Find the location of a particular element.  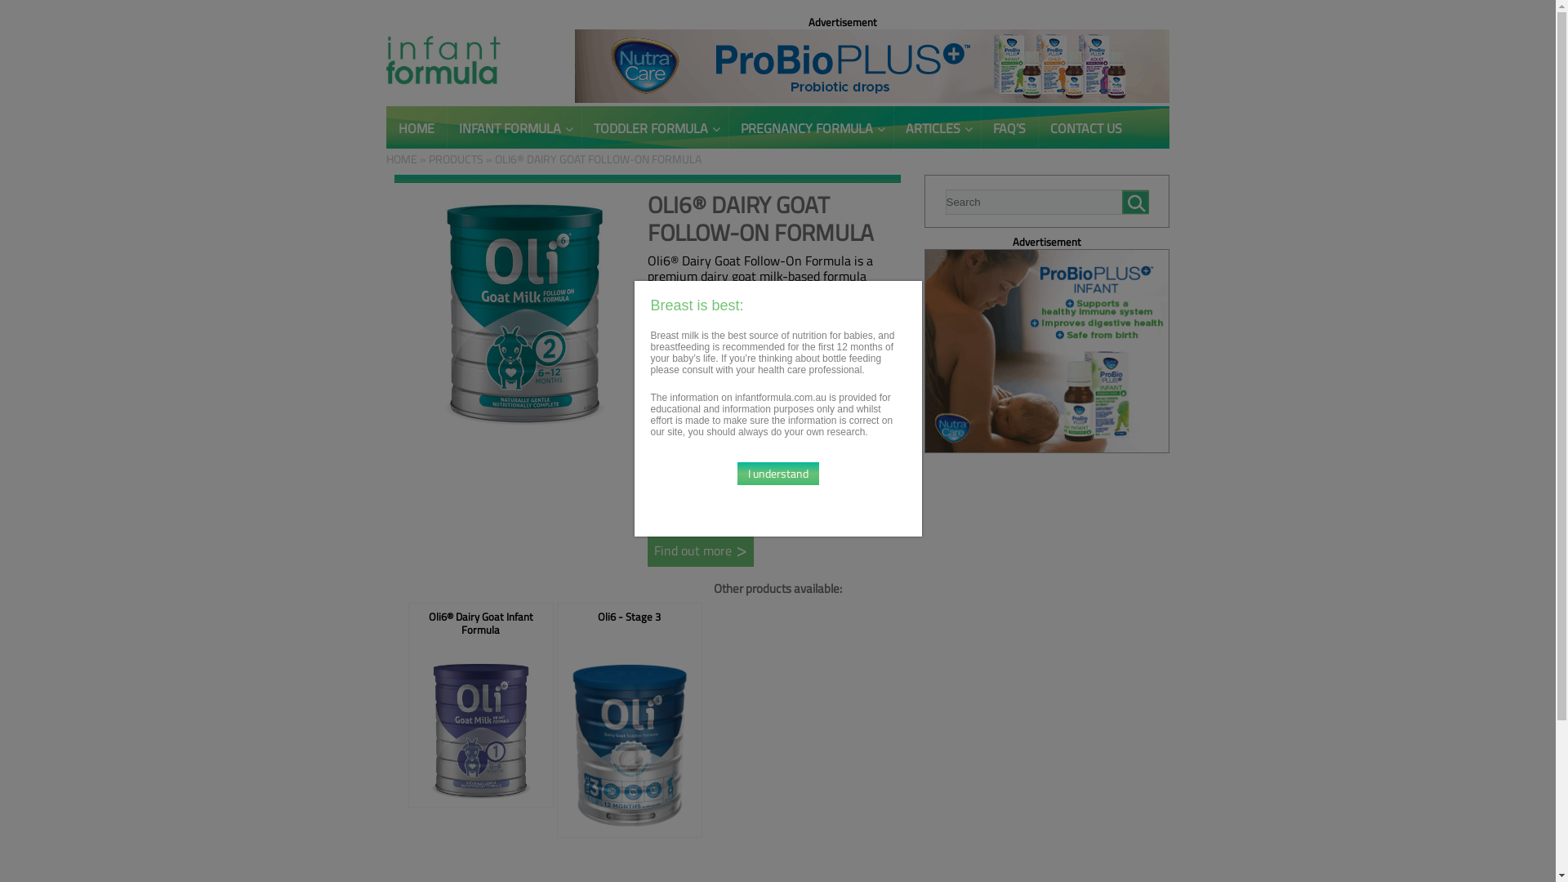

HOME is located at coordinates (401, 158).